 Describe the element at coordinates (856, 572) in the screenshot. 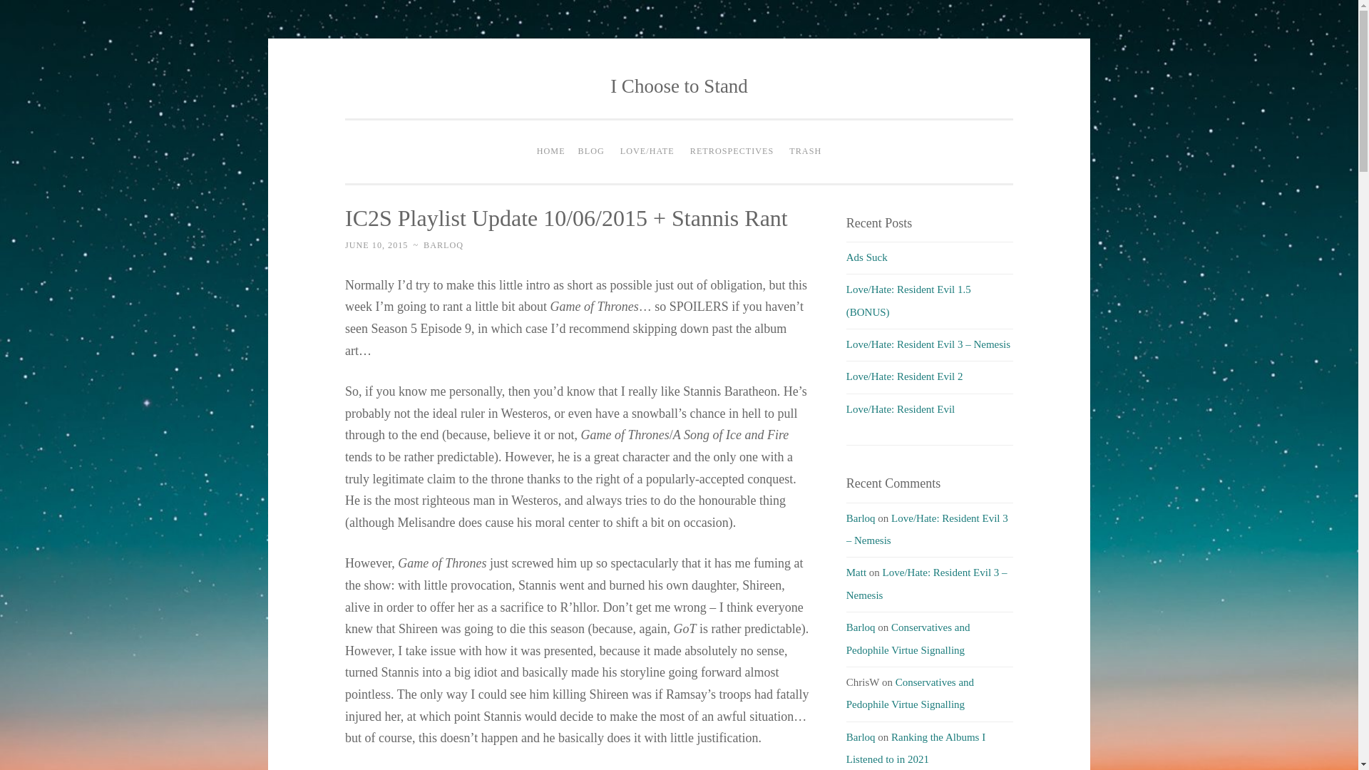

I see `Matt` at that location.